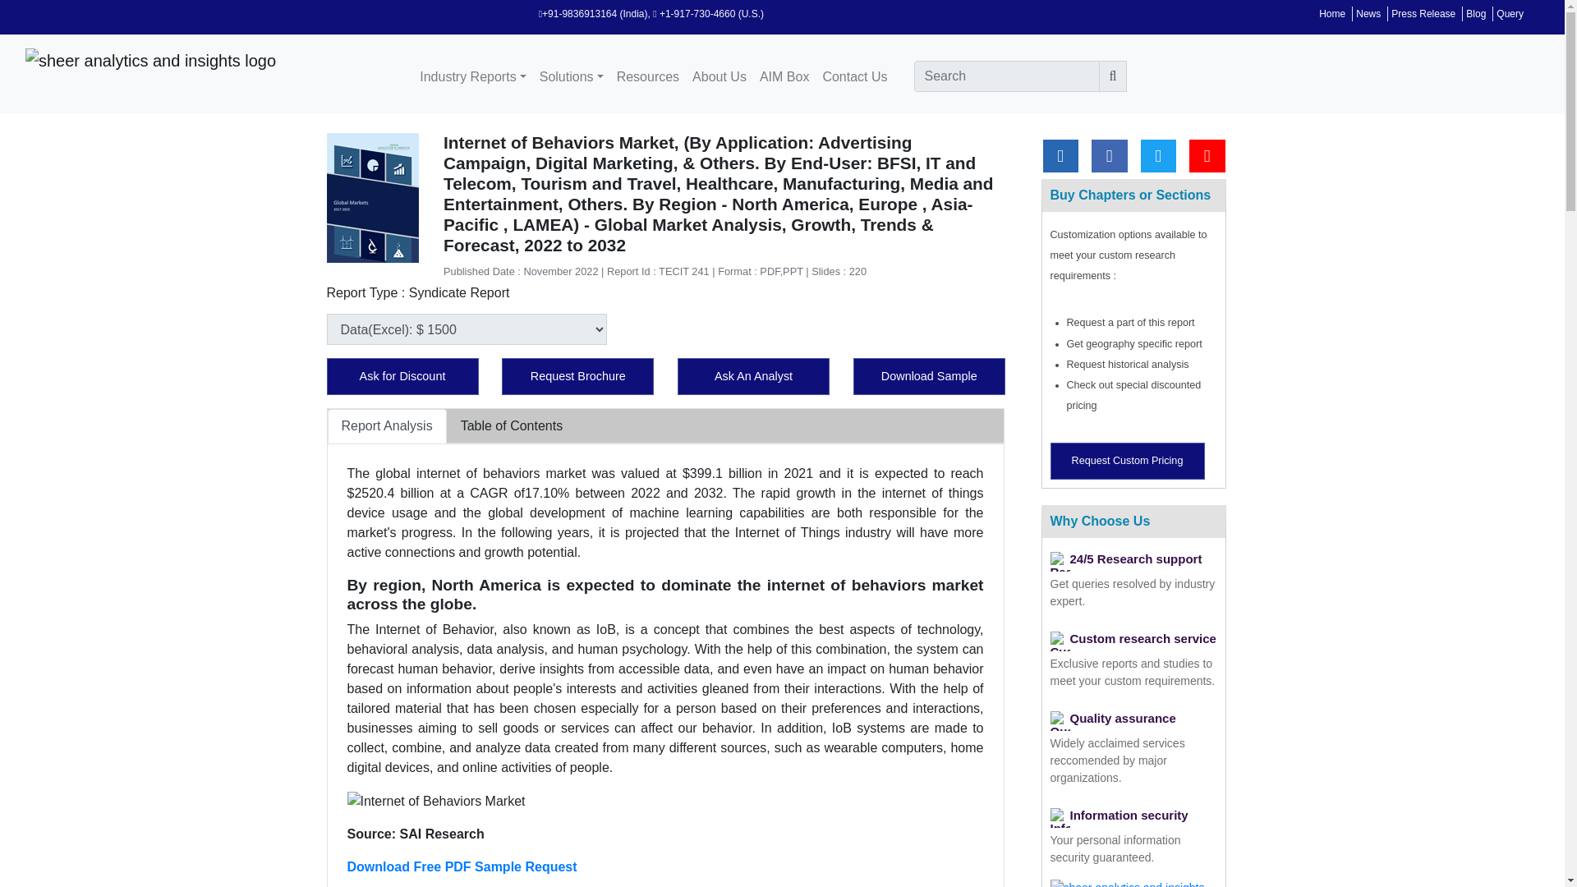 The image size is (1577, 887). Describe the element at coordinates (473, 77) in the screenshot. I see `Industry Reports` at that location.